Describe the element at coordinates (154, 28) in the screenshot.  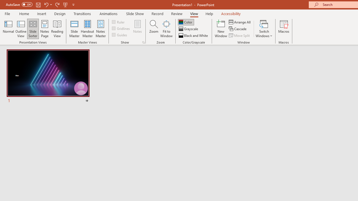
I see `Zoom...` at that location.